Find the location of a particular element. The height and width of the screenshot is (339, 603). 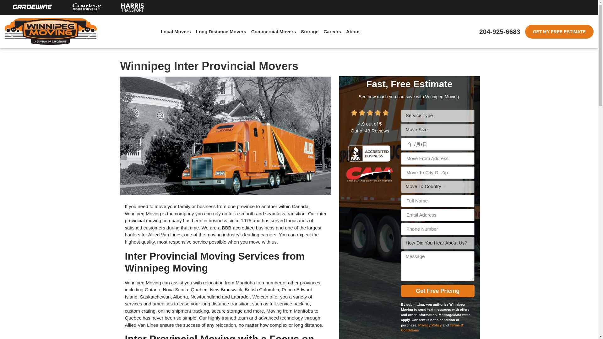

About is located at coordinates (353, 31).